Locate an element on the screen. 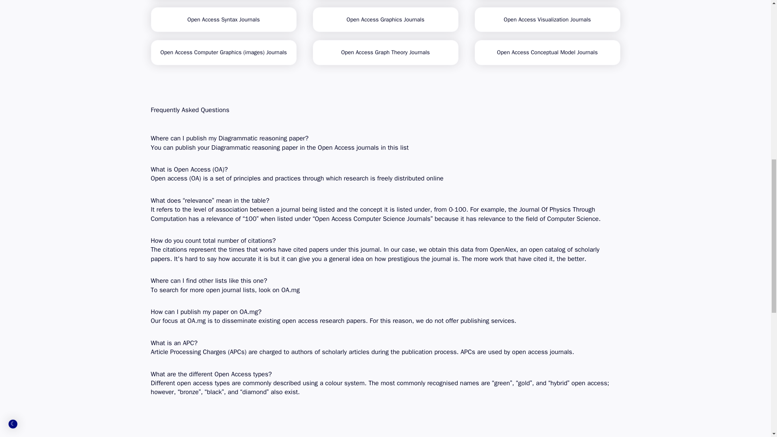  Open Access Conceptual Model Journals is located at coordinates (547, 53).